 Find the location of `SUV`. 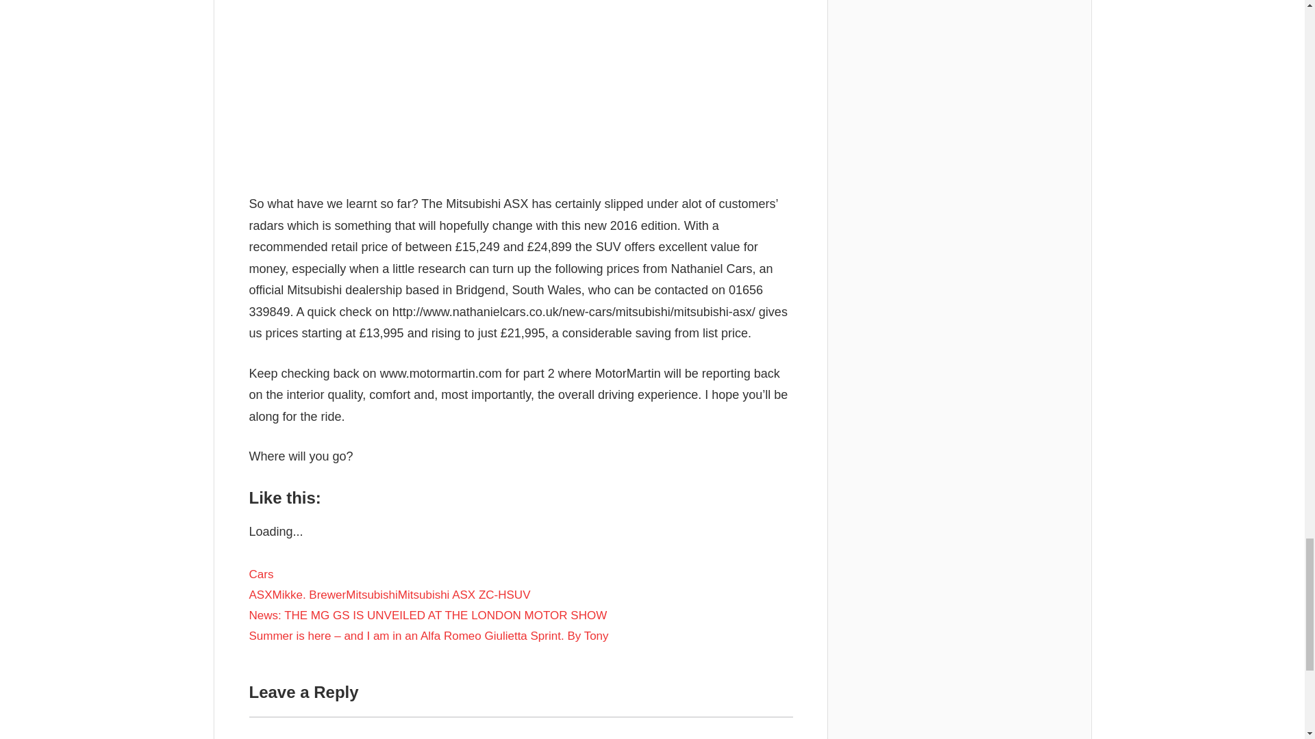

SUV is located at coordinates (518, 595).